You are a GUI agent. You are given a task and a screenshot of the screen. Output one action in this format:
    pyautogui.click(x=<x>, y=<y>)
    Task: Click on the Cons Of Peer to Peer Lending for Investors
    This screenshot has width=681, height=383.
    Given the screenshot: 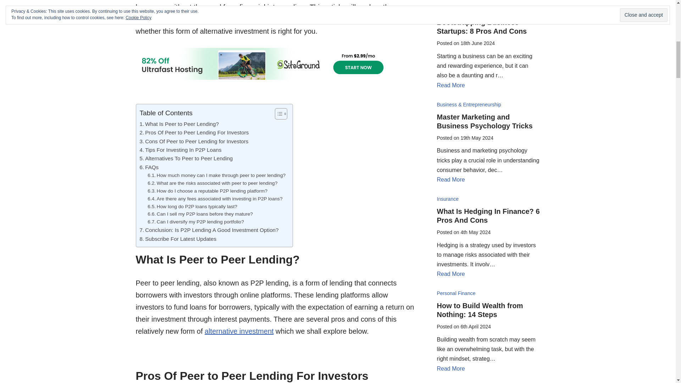 What is the action you would take?
    pyautogui.click(x=194, y=141)
    